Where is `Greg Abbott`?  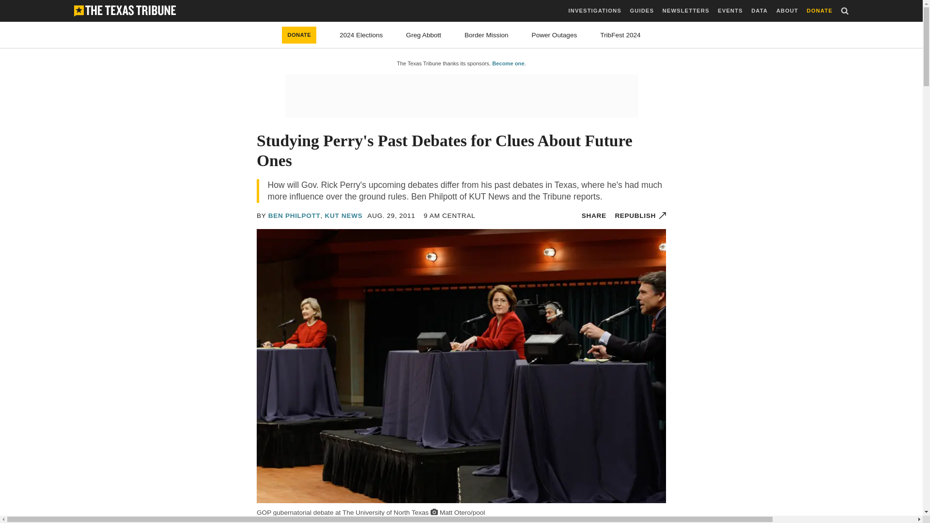
Greg Abbott is located at coordinates (423, 35).